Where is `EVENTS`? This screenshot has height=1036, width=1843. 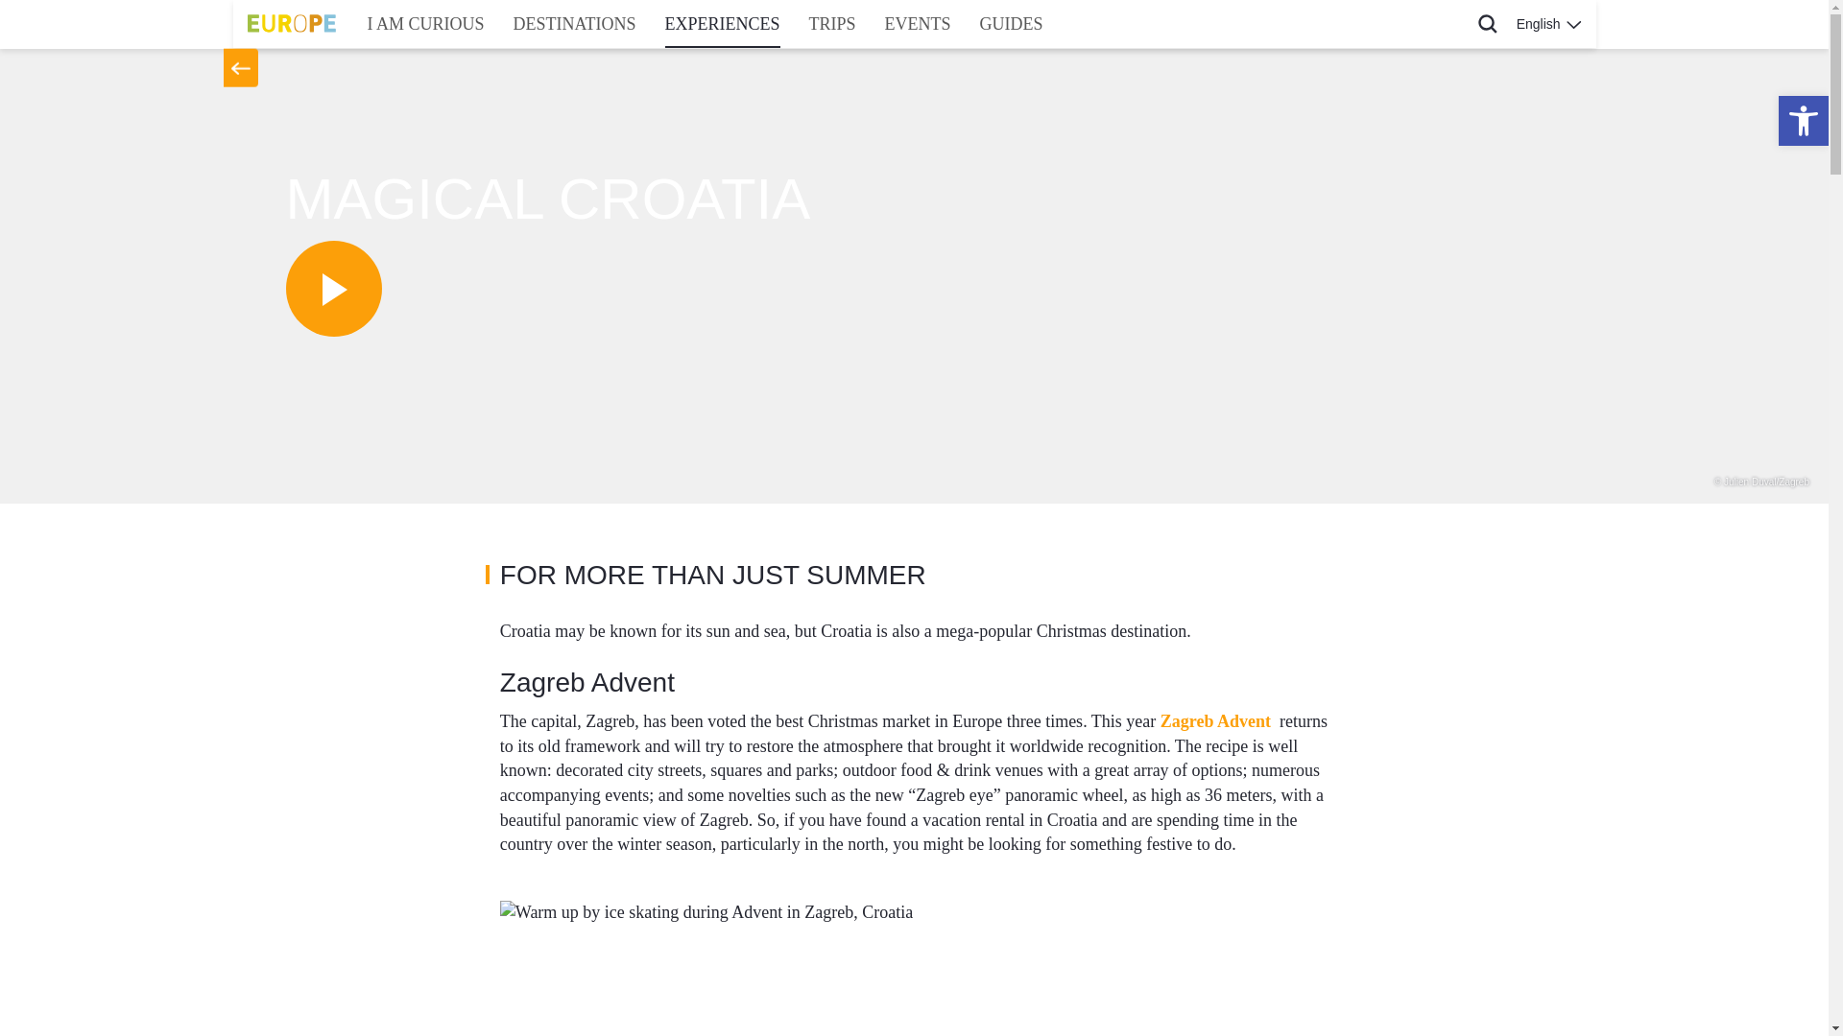 EVENTS is located at coordinates (918, 23).